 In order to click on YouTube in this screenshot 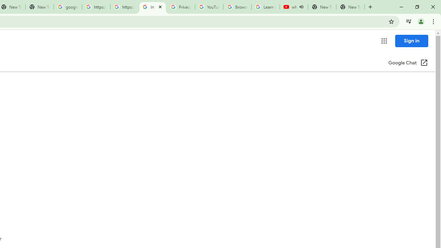, I will do `click(209, 7)`.